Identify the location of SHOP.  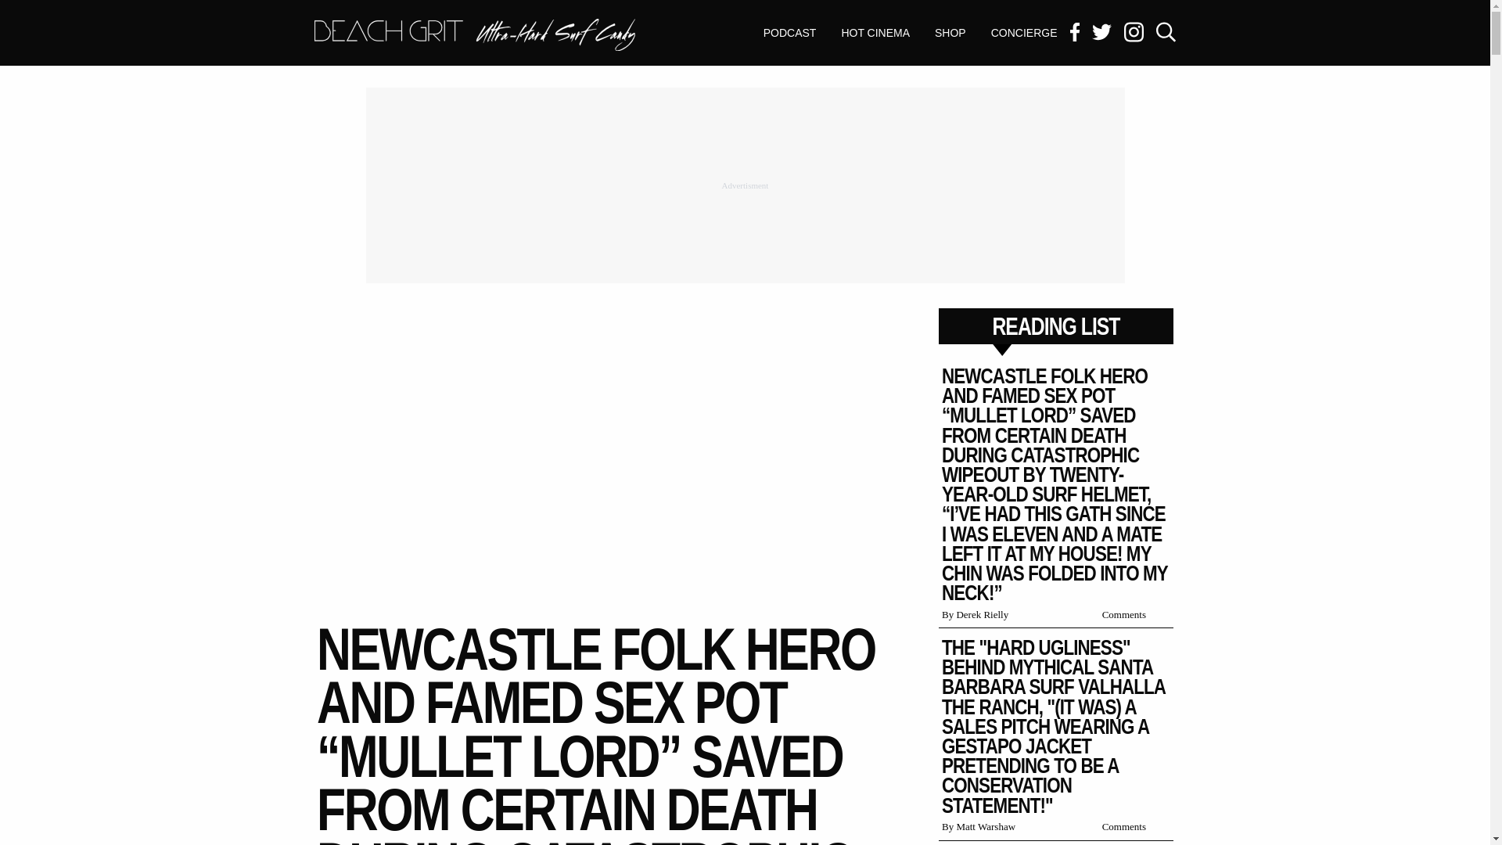
(474, 36).